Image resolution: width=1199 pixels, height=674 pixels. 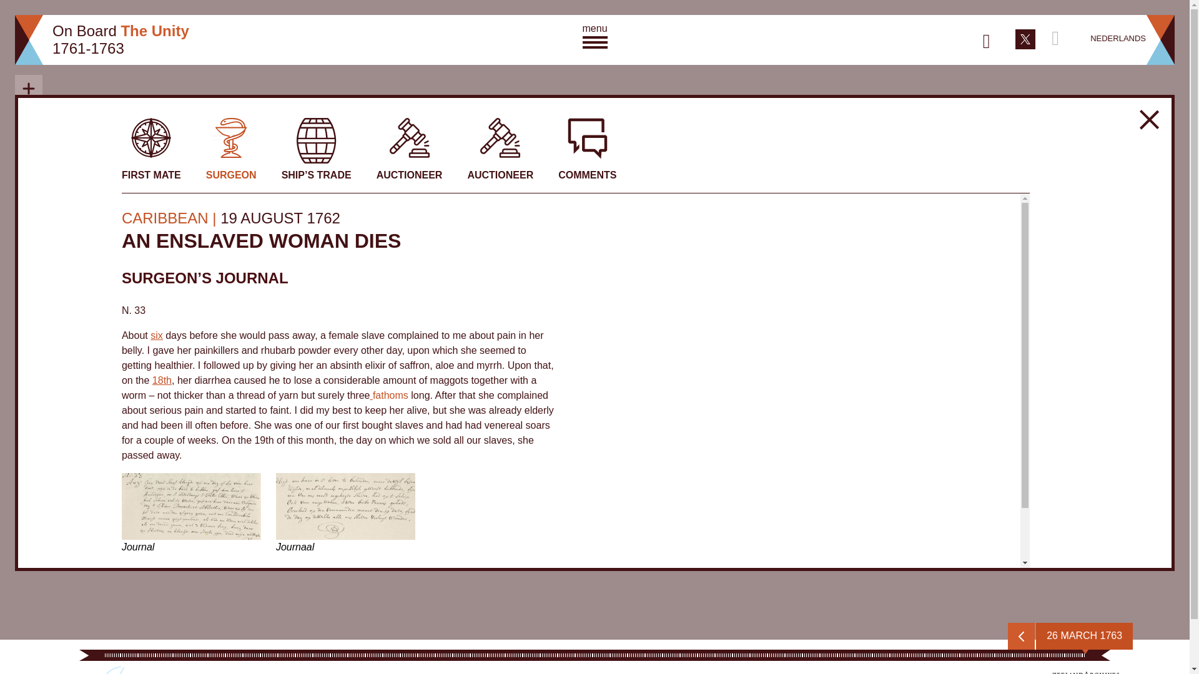 I want to click on 33 messages, so click(x=216, y=615).